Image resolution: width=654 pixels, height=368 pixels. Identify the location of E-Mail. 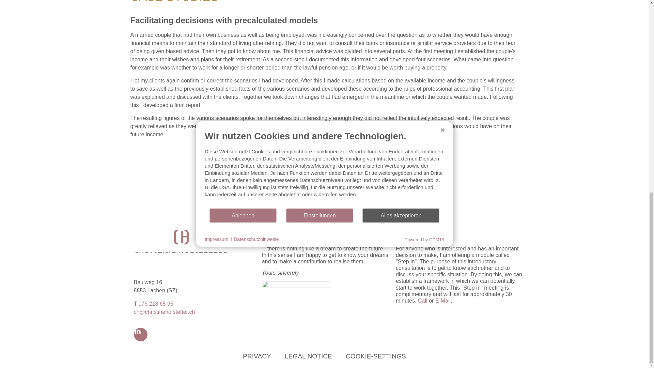
(443, 301).